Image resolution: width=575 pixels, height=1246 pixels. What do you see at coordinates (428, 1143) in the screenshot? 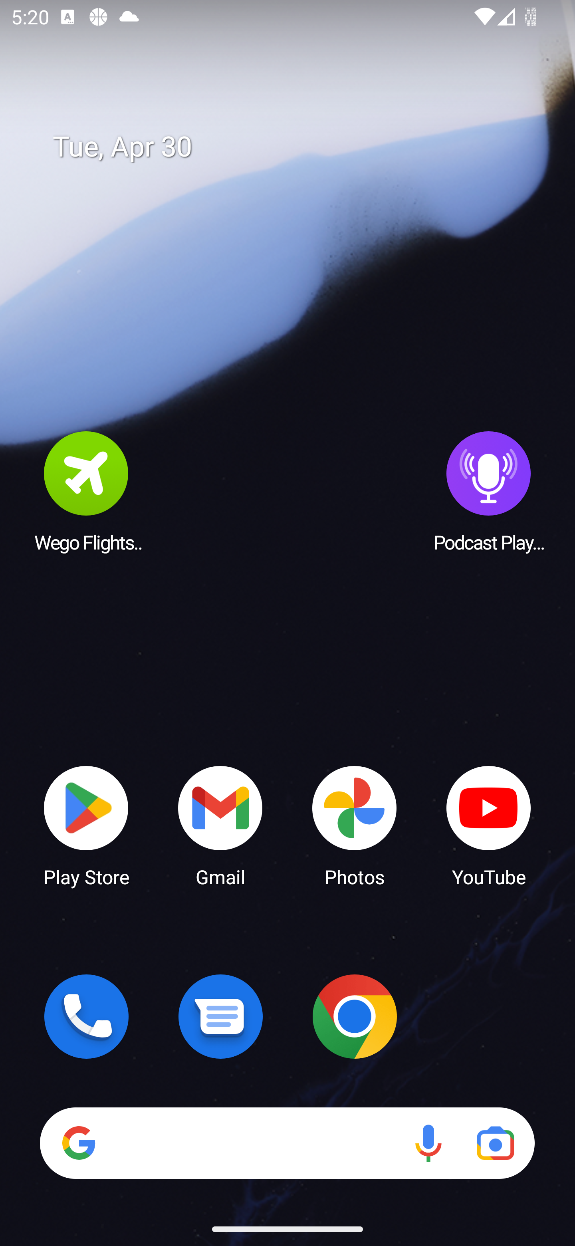
I see `Voice search` at bounding box center [428, 1143].